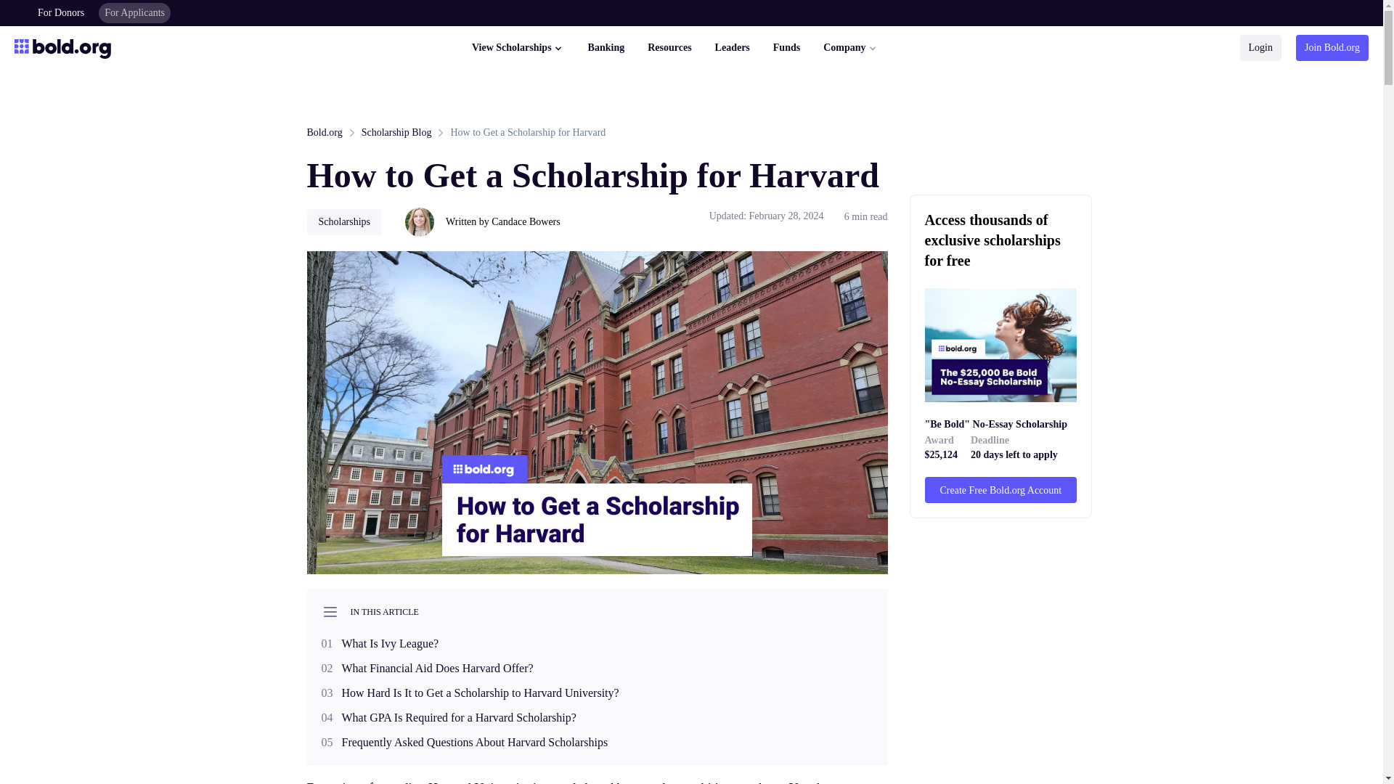 The image size is (1394, 784). Describe the element at coordinates (344, 222) in the screenshot. I see `Scholarships` at that location.